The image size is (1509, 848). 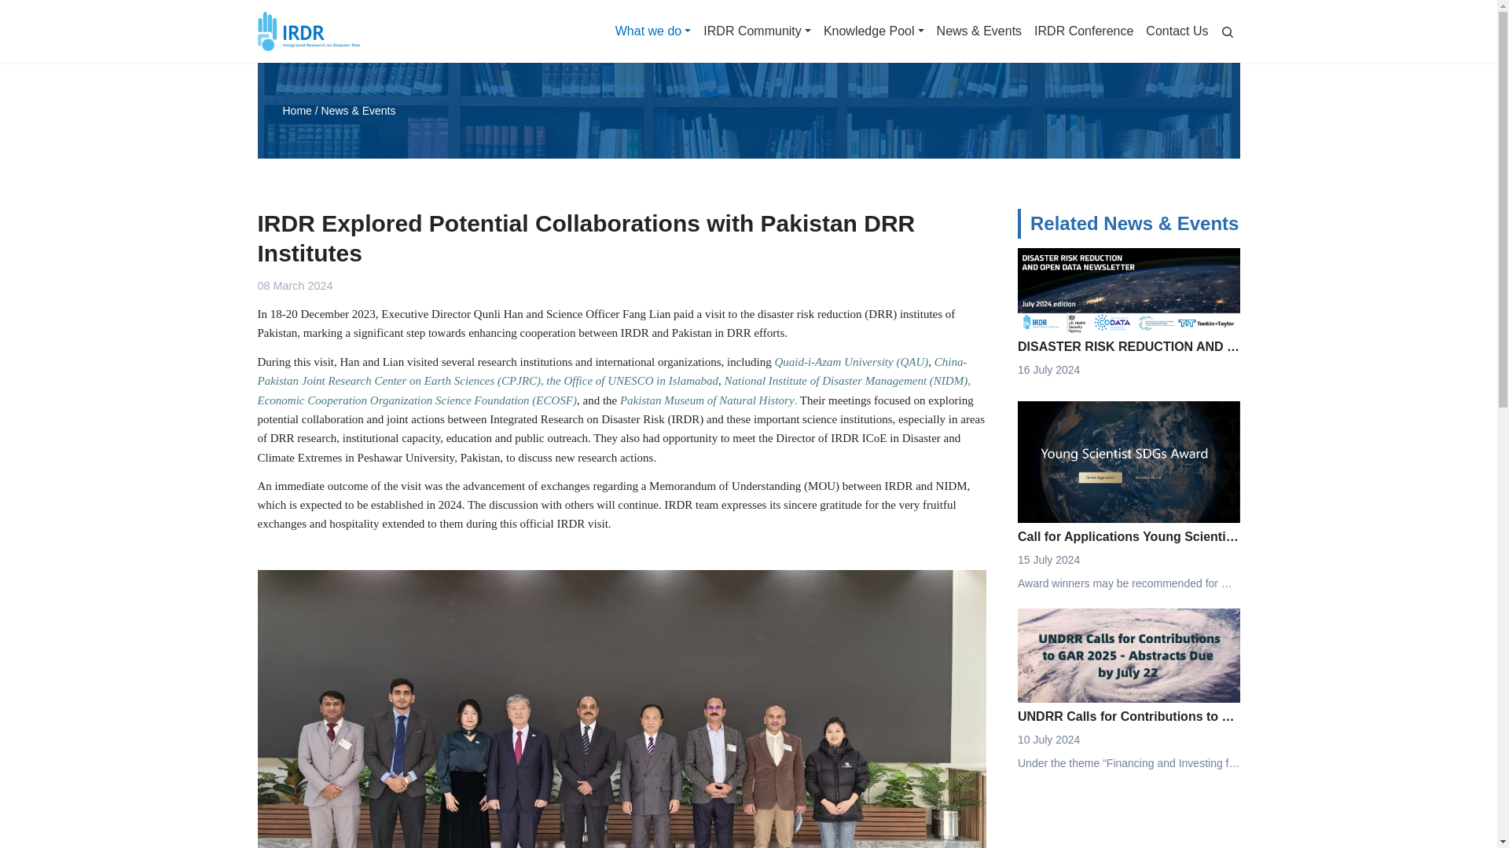 I want to click on DISASTER RISK REDUCTION AND OPEN DATA NEWSLETTER, so click(x=1128, y=354).